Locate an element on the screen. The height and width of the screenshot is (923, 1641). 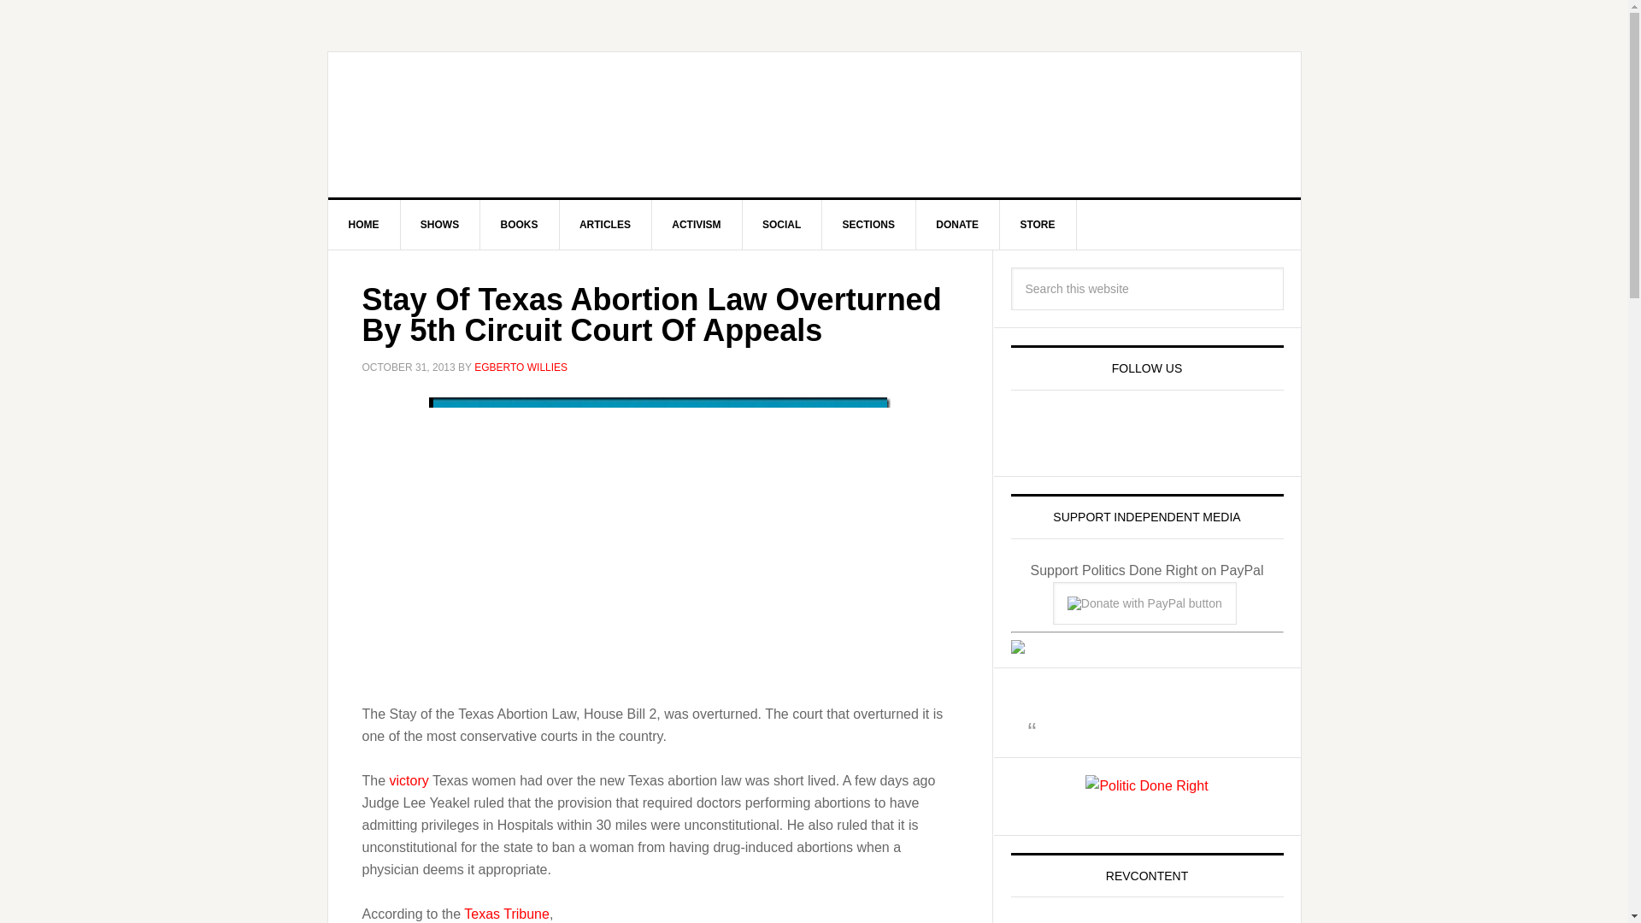
EGBERTOWILLIES.COM is located at coordinates (473, 125).